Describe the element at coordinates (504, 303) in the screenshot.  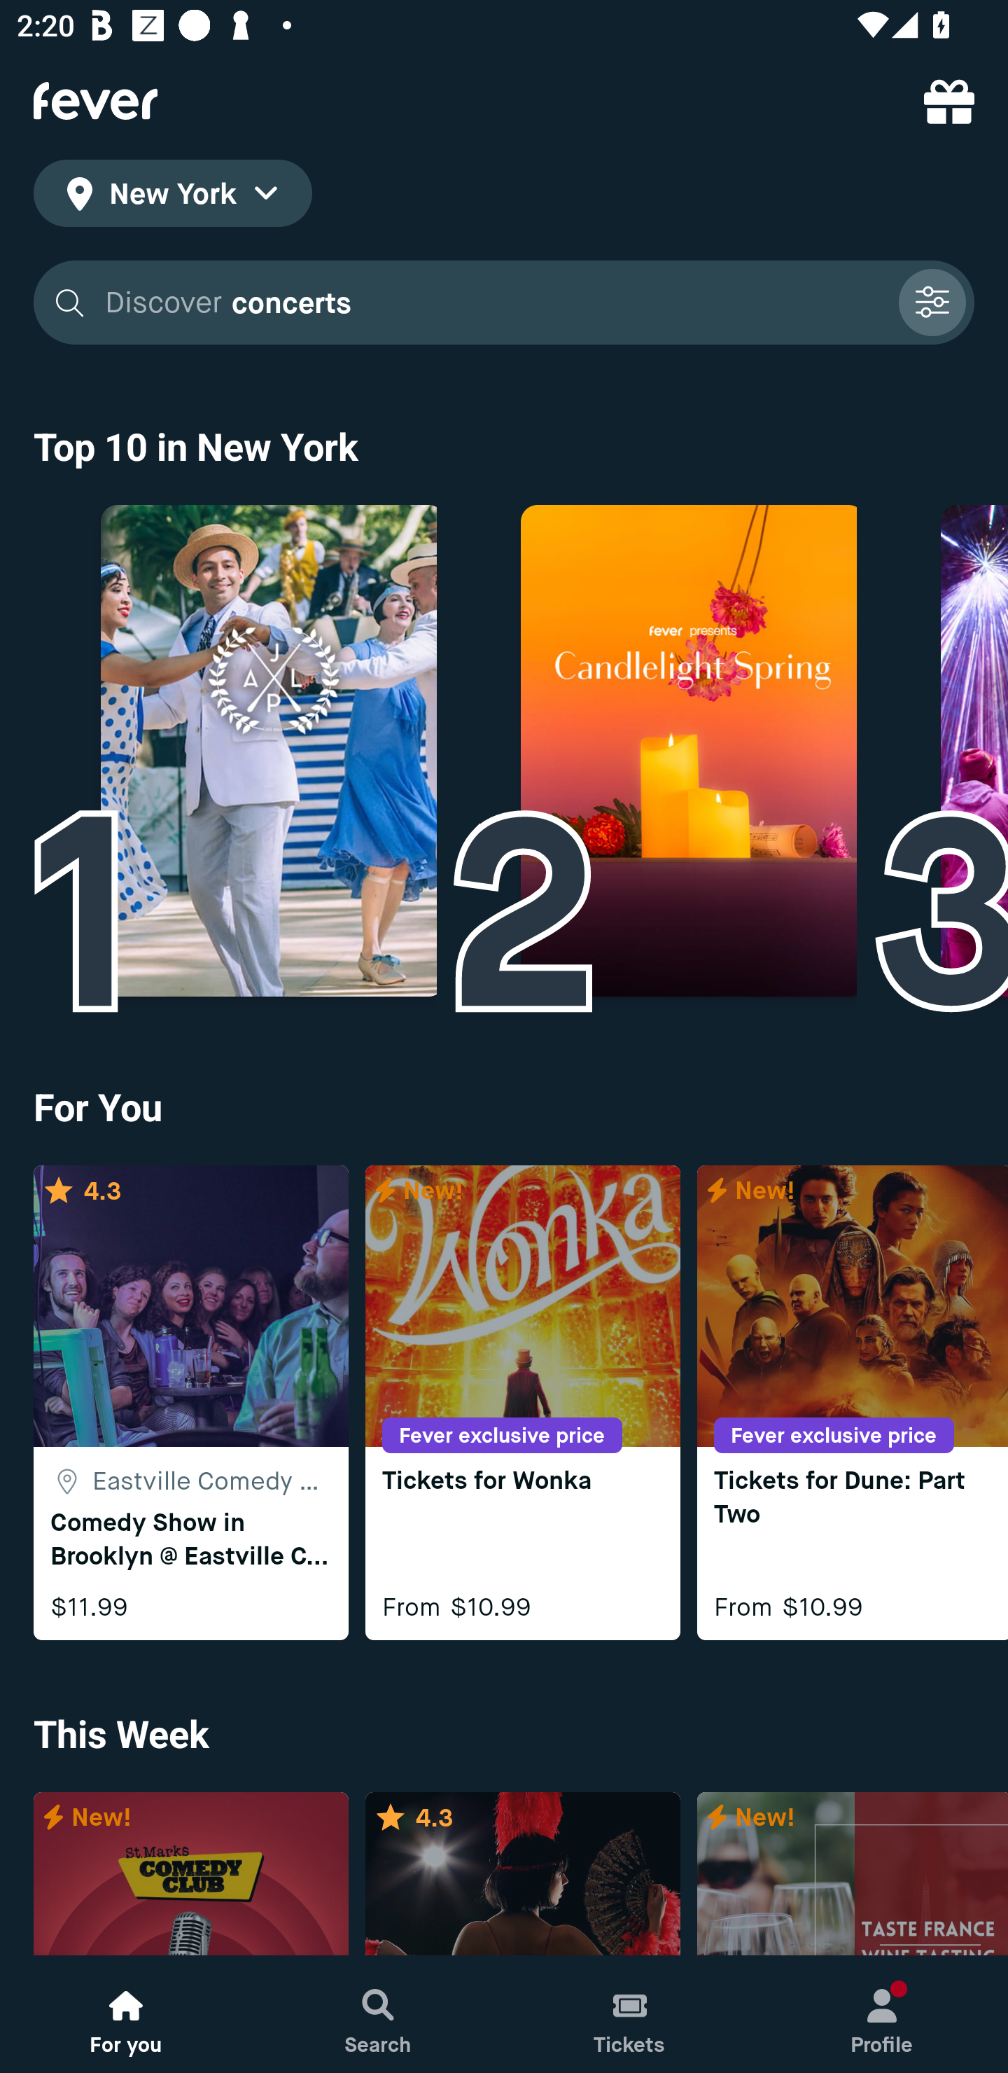
I see `Discover concerts` at that location.